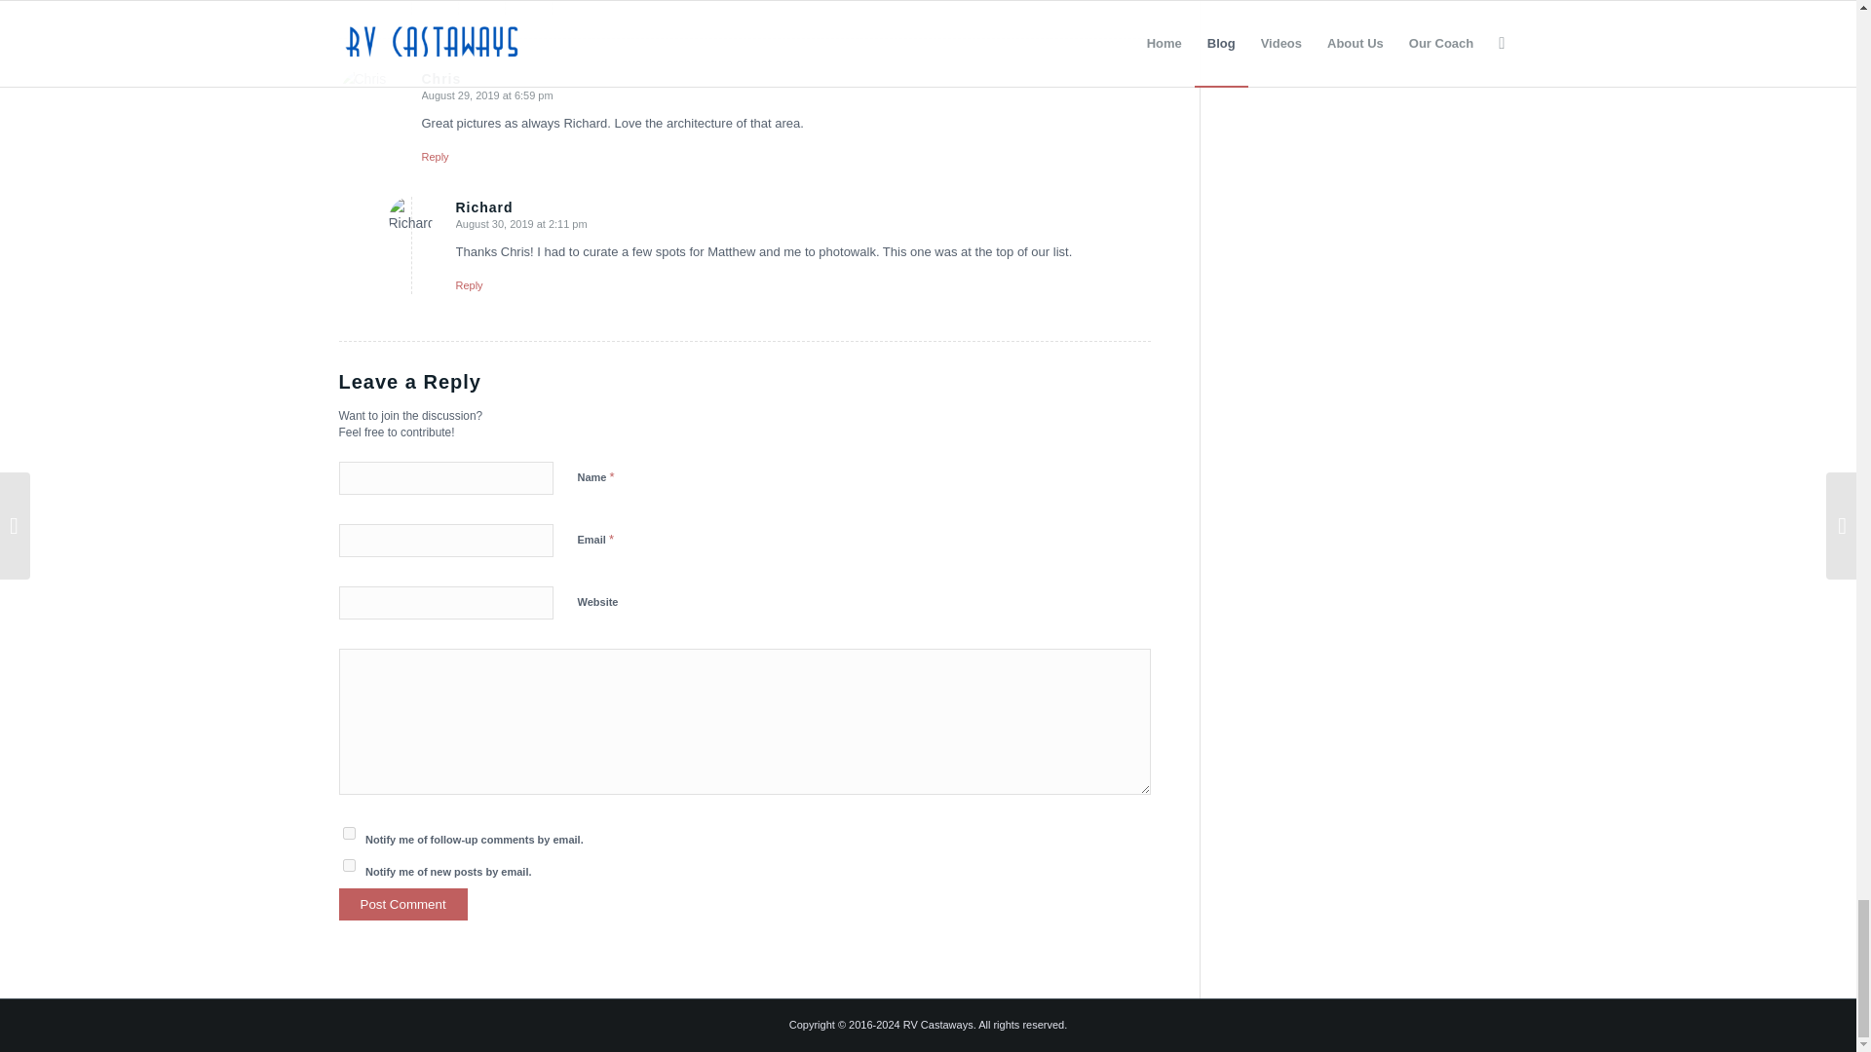 The image size is (1871, 1052). What do you see at coordinates (403, 904) in the screenshot?
I see `Post Comment` at bounding box center [403, 904].